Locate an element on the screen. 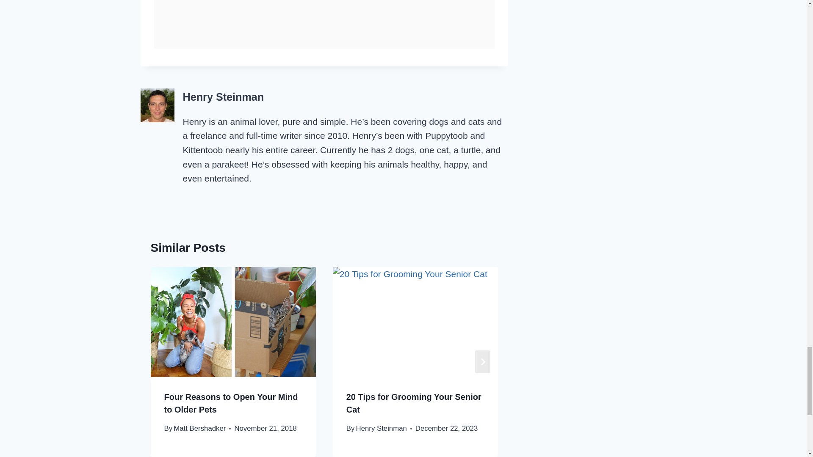  Matt Bershadker is located at coordinates (200, 428).